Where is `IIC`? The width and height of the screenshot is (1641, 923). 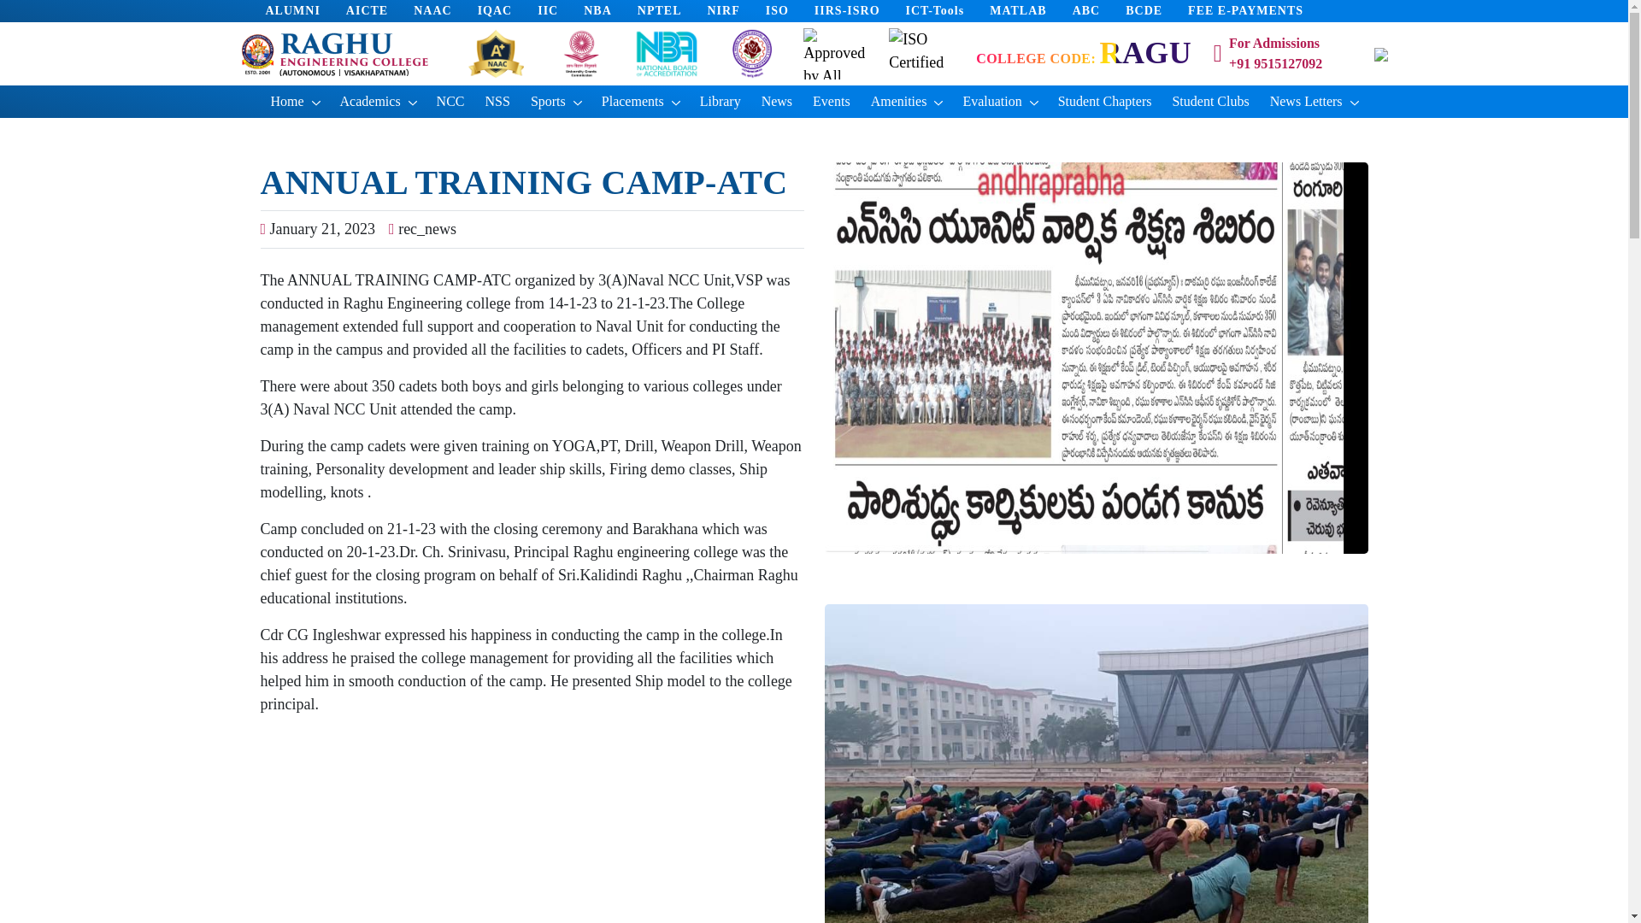
IIC is located at coordinates (547, 11).